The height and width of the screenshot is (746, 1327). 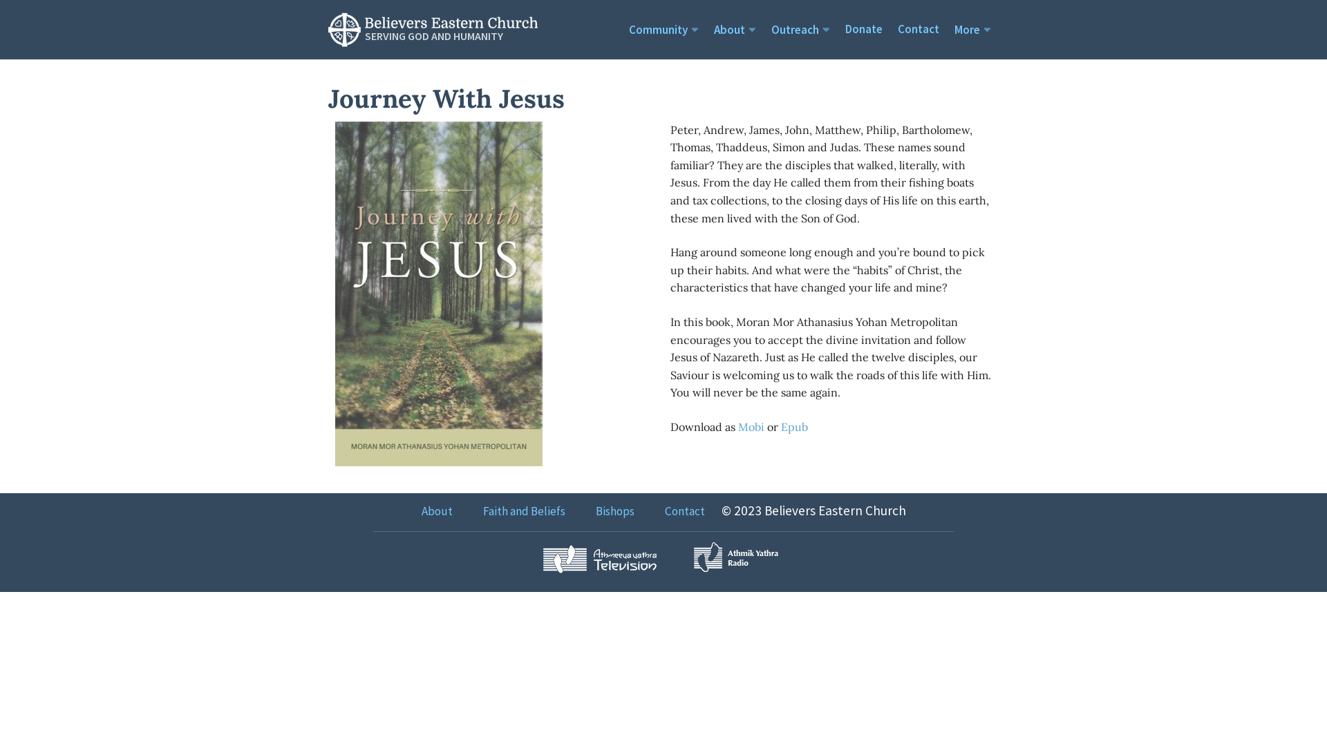 I want to click on Contact, so click(x=685, y=511).